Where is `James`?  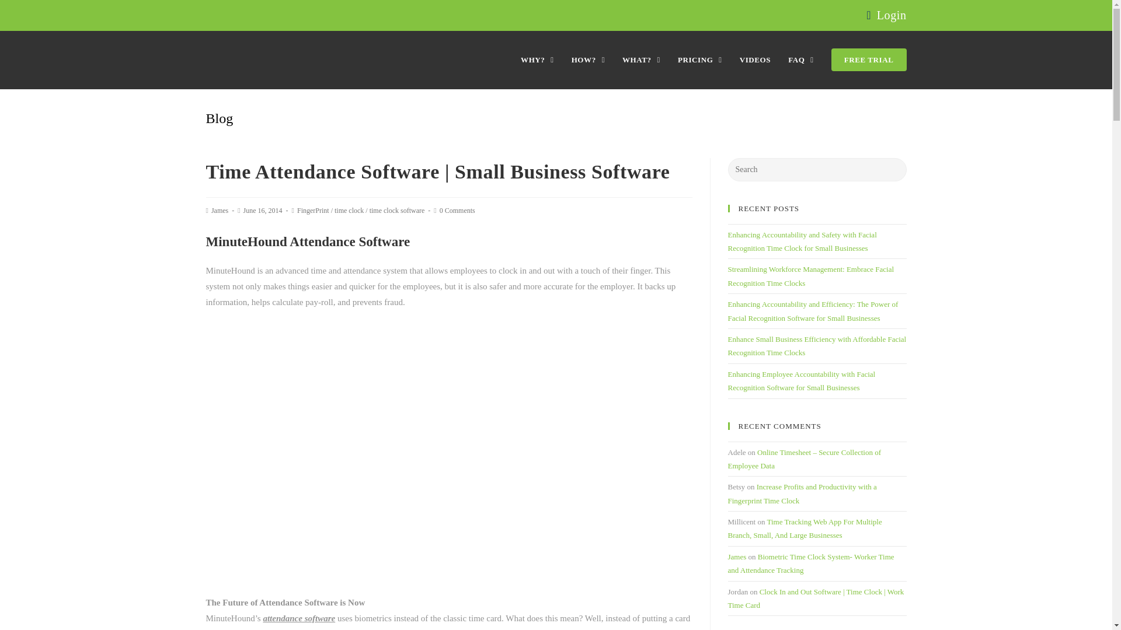
James is located at coordinates (220, 211).